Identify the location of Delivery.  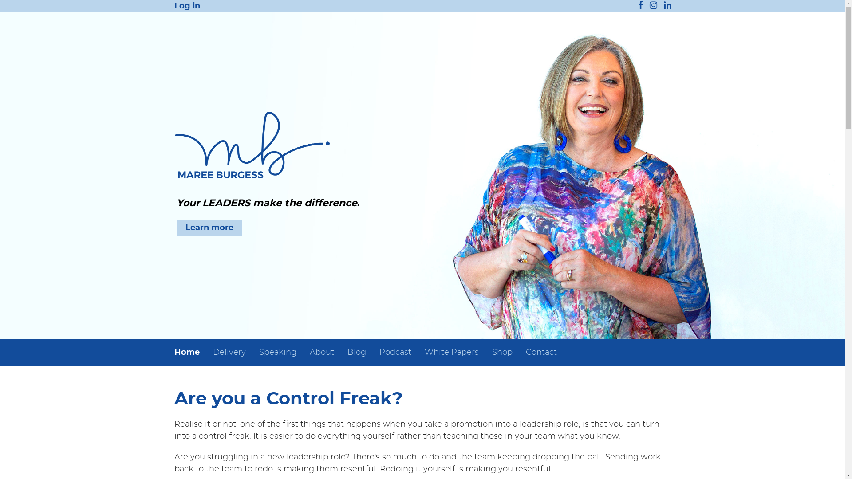
(229, 353).